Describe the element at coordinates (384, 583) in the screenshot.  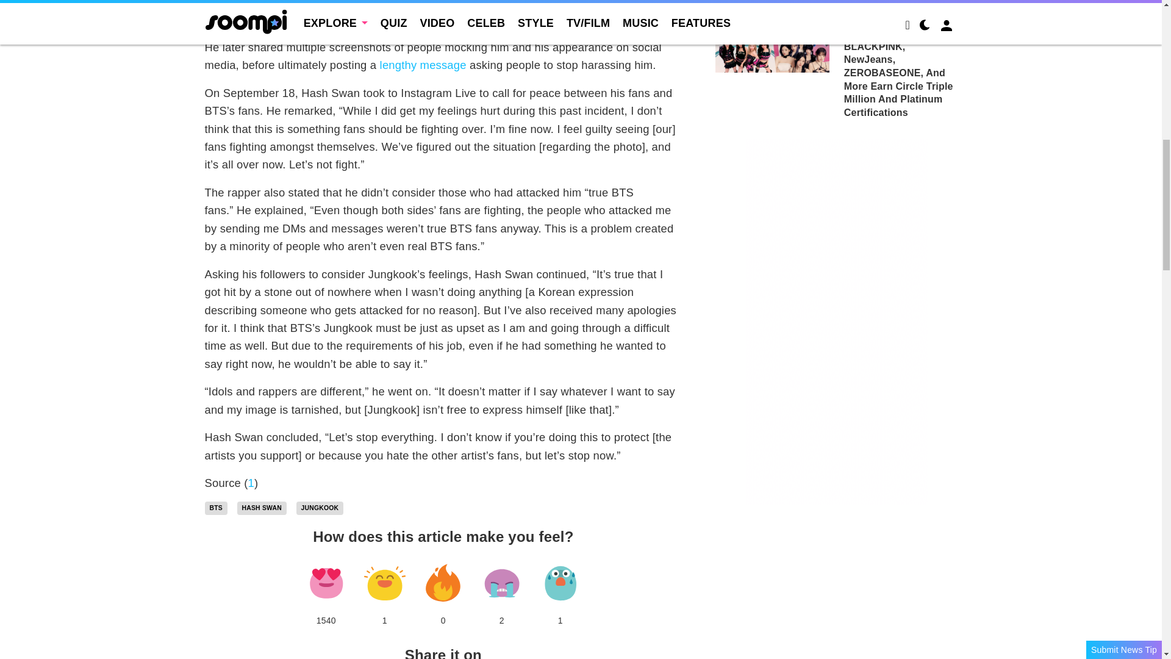
I see `lol` at that location.